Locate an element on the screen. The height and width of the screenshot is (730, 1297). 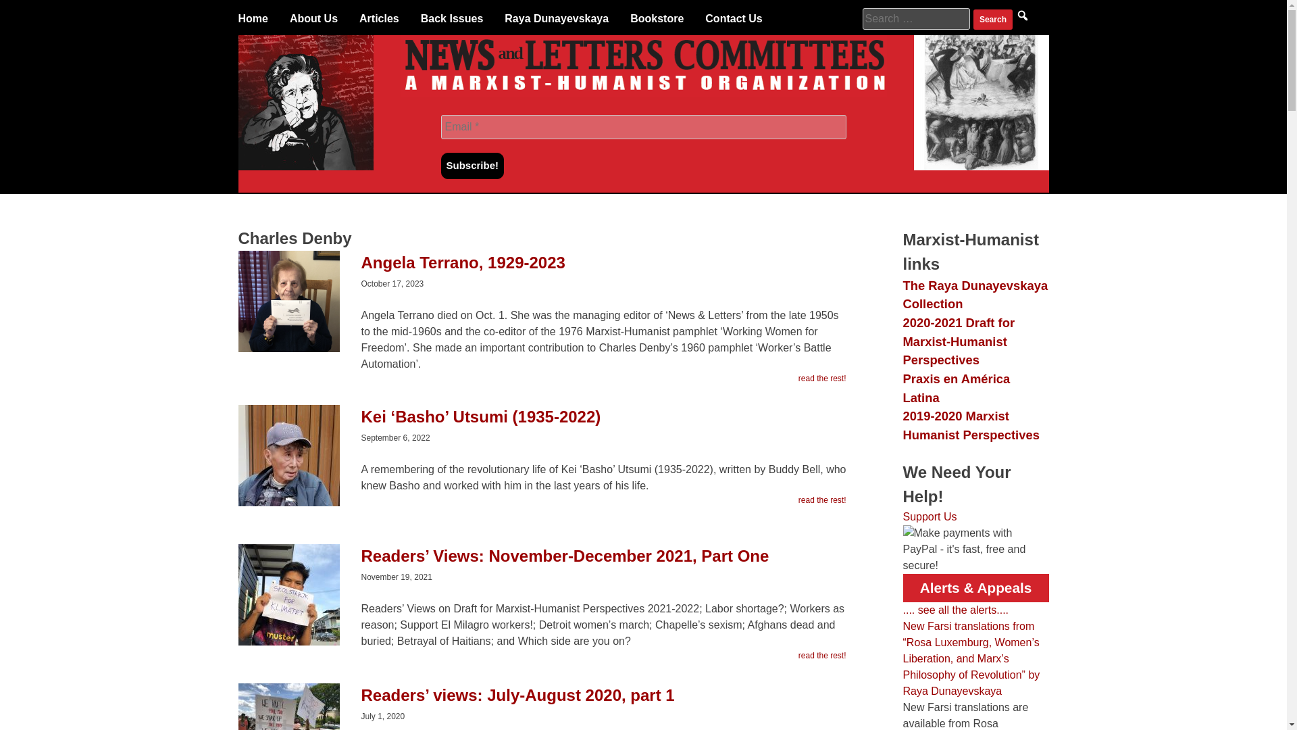
About Us is located at coordinates (313, 19).